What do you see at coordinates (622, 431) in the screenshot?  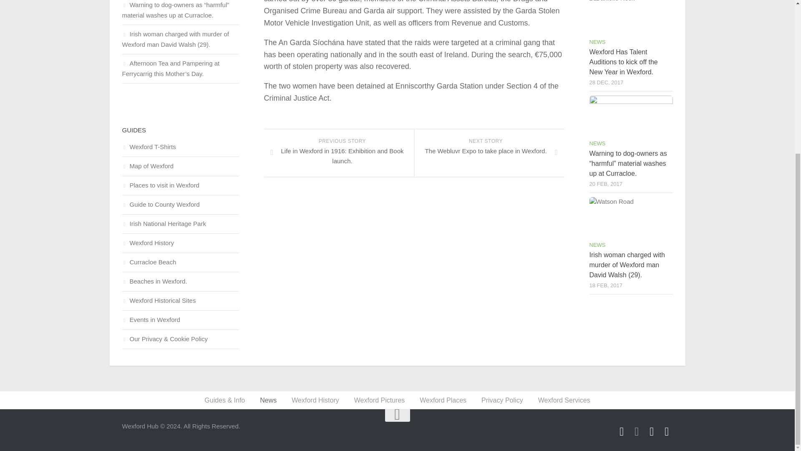 I see `Facebook` at bounding box center [622, 431].